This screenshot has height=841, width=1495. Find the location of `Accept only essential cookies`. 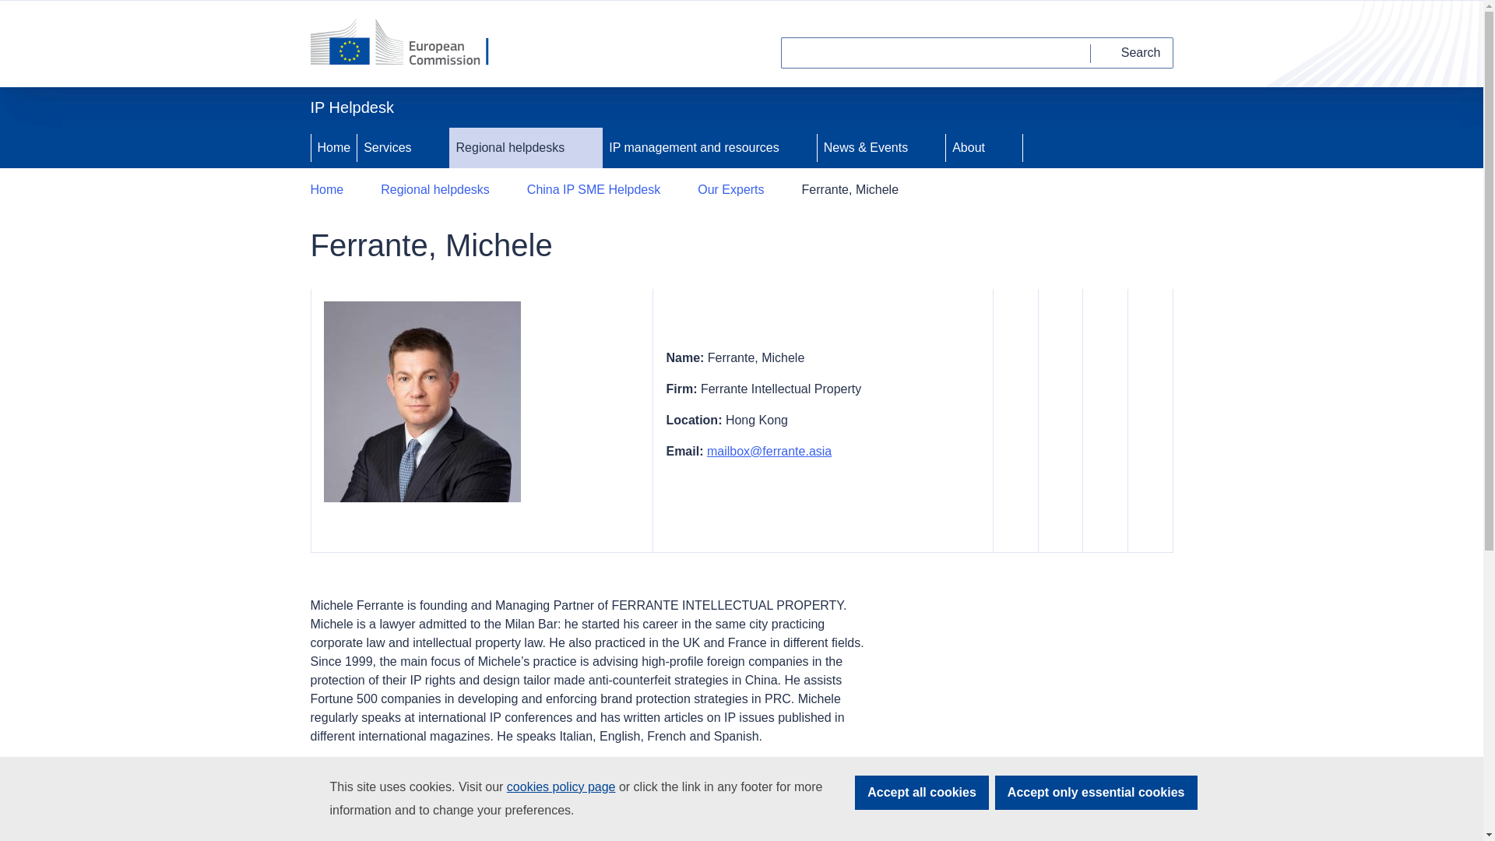

Accept only essential cookies is located at coordinates (1096, 793).